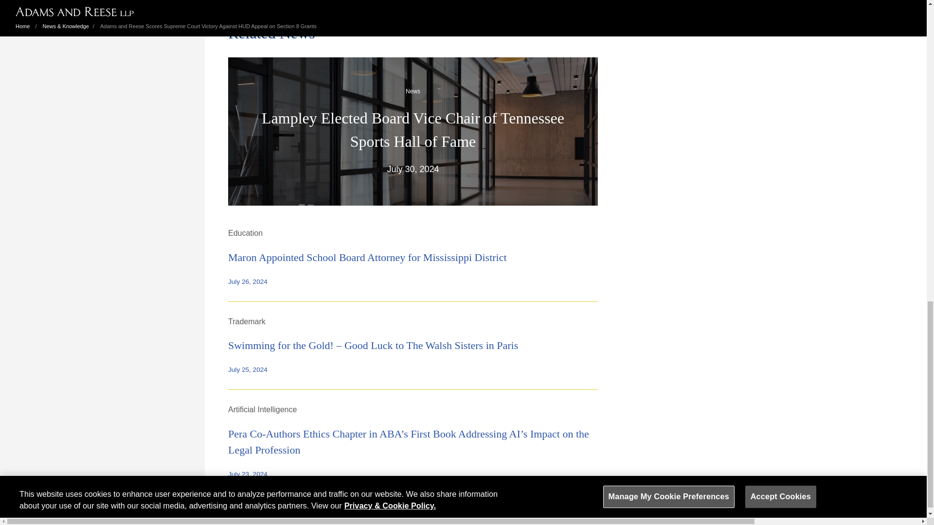 The width and height of the screenshot is (934, 525). Describe the element at coordinates (222, 505) in the screenshot. I see `Contact` at that location.